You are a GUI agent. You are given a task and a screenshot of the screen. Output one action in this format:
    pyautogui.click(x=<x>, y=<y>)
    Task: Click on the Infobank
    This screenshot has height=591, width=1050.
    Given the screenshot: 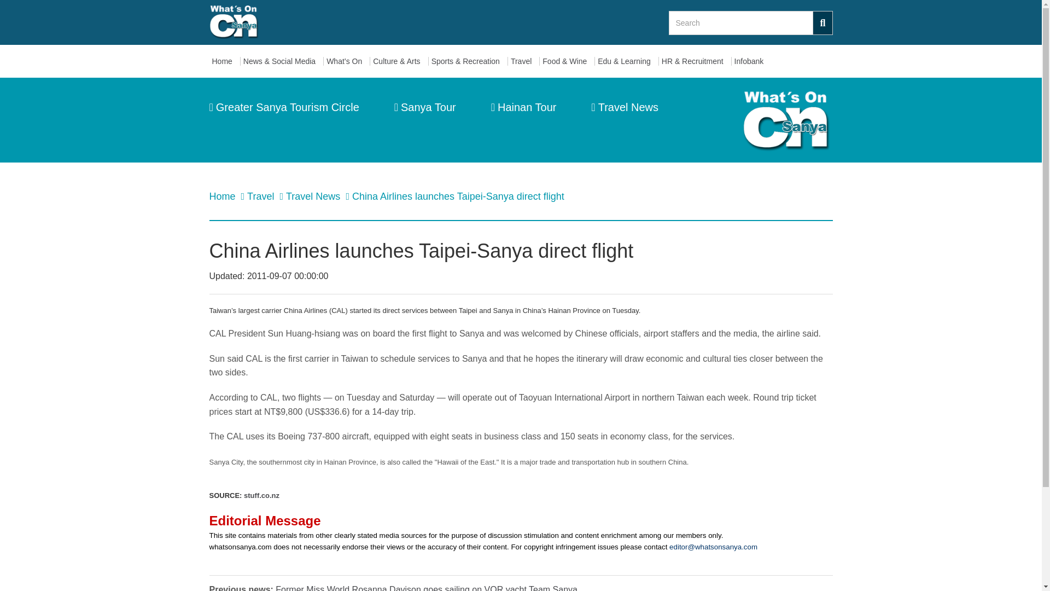 What is the action you would take?
    pyautogui.click(x=751, y=61)
    